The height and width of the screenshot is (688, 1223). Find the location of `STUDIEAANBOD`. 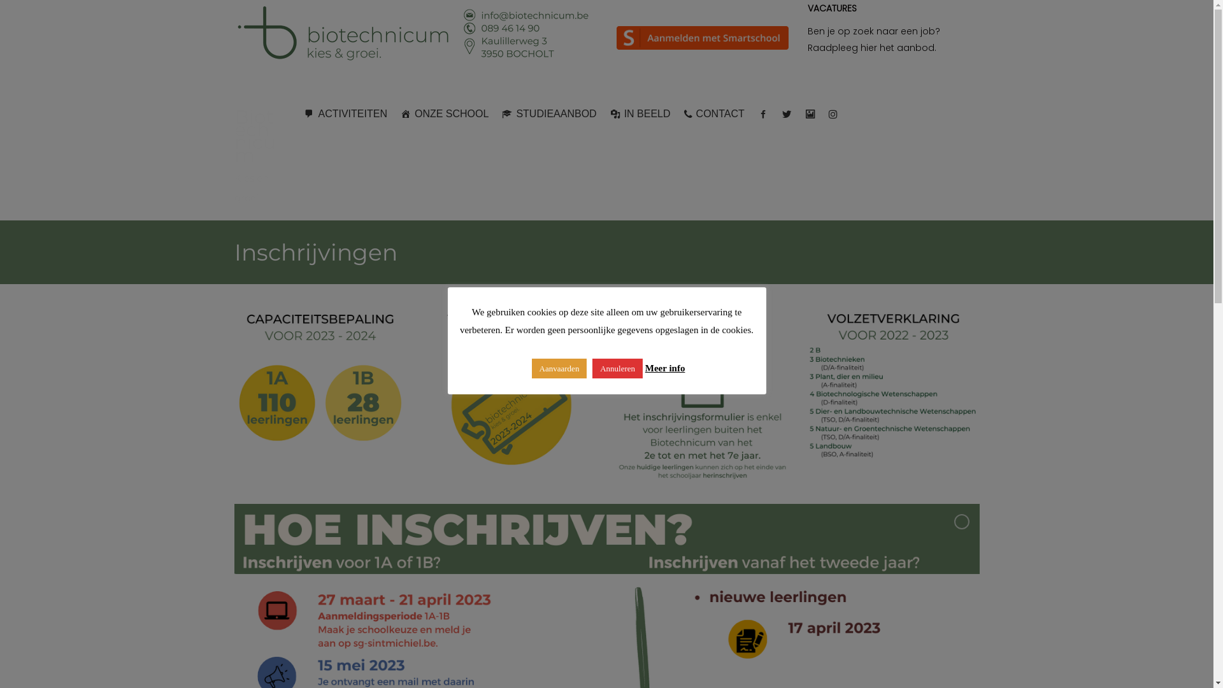

STUDIEAANBOD is located at coordinates (549, 114).